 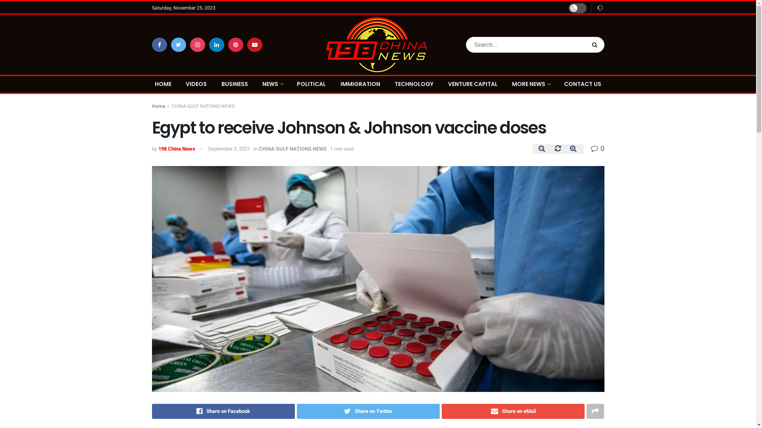 What do you see at coordinates (158, 106) in the screenshot?
I see `Home` at bounding box center [158, 106].